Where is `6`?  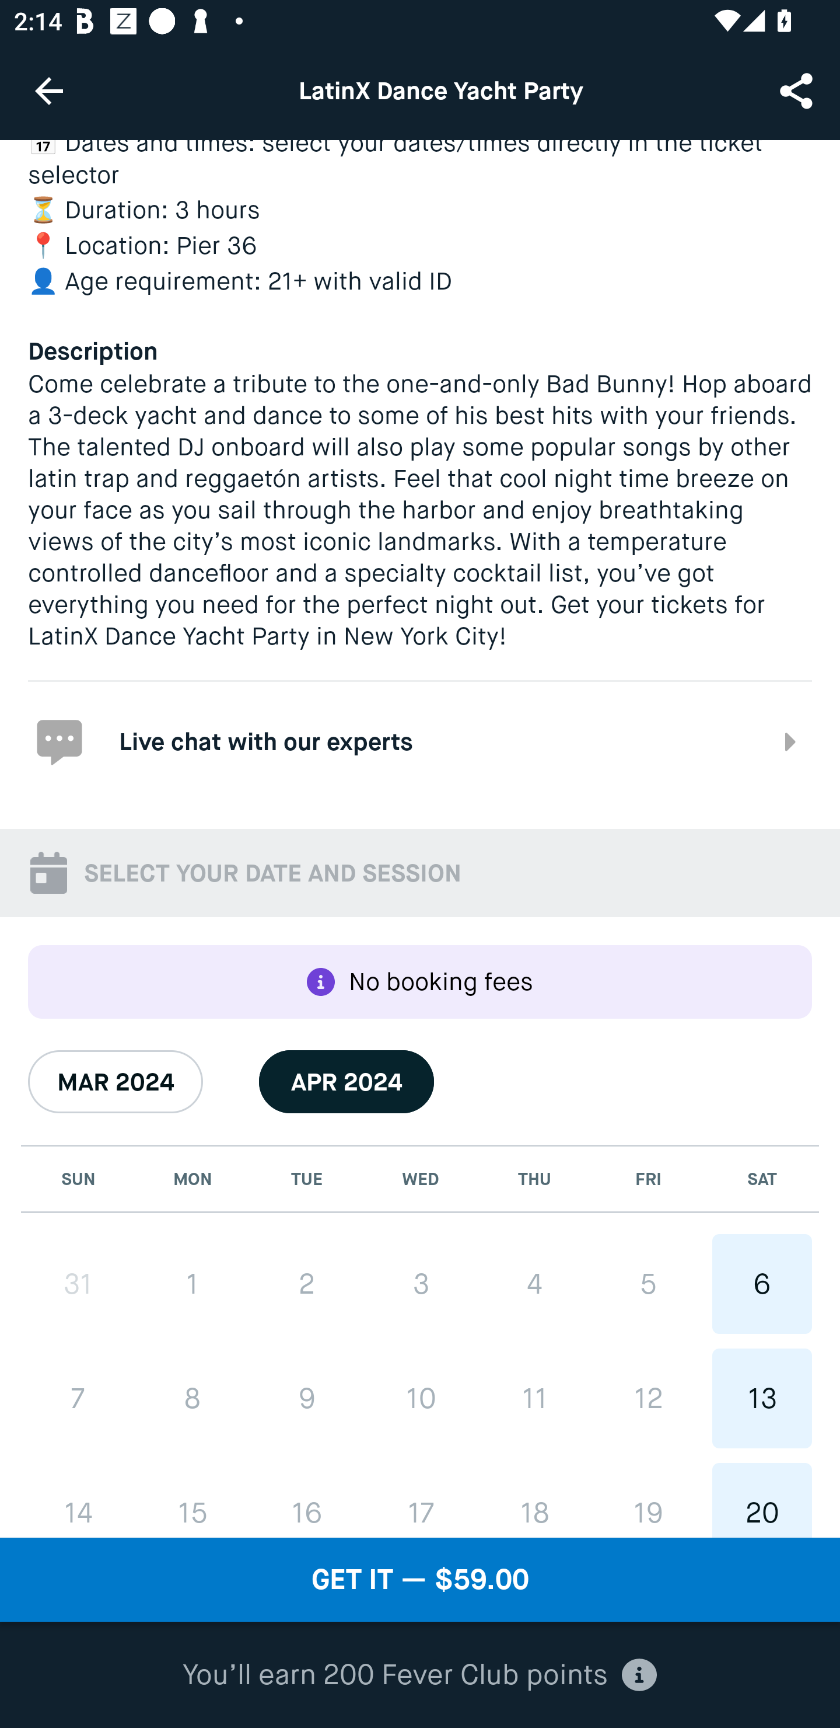 6 is located at coordinates (762, 1284).